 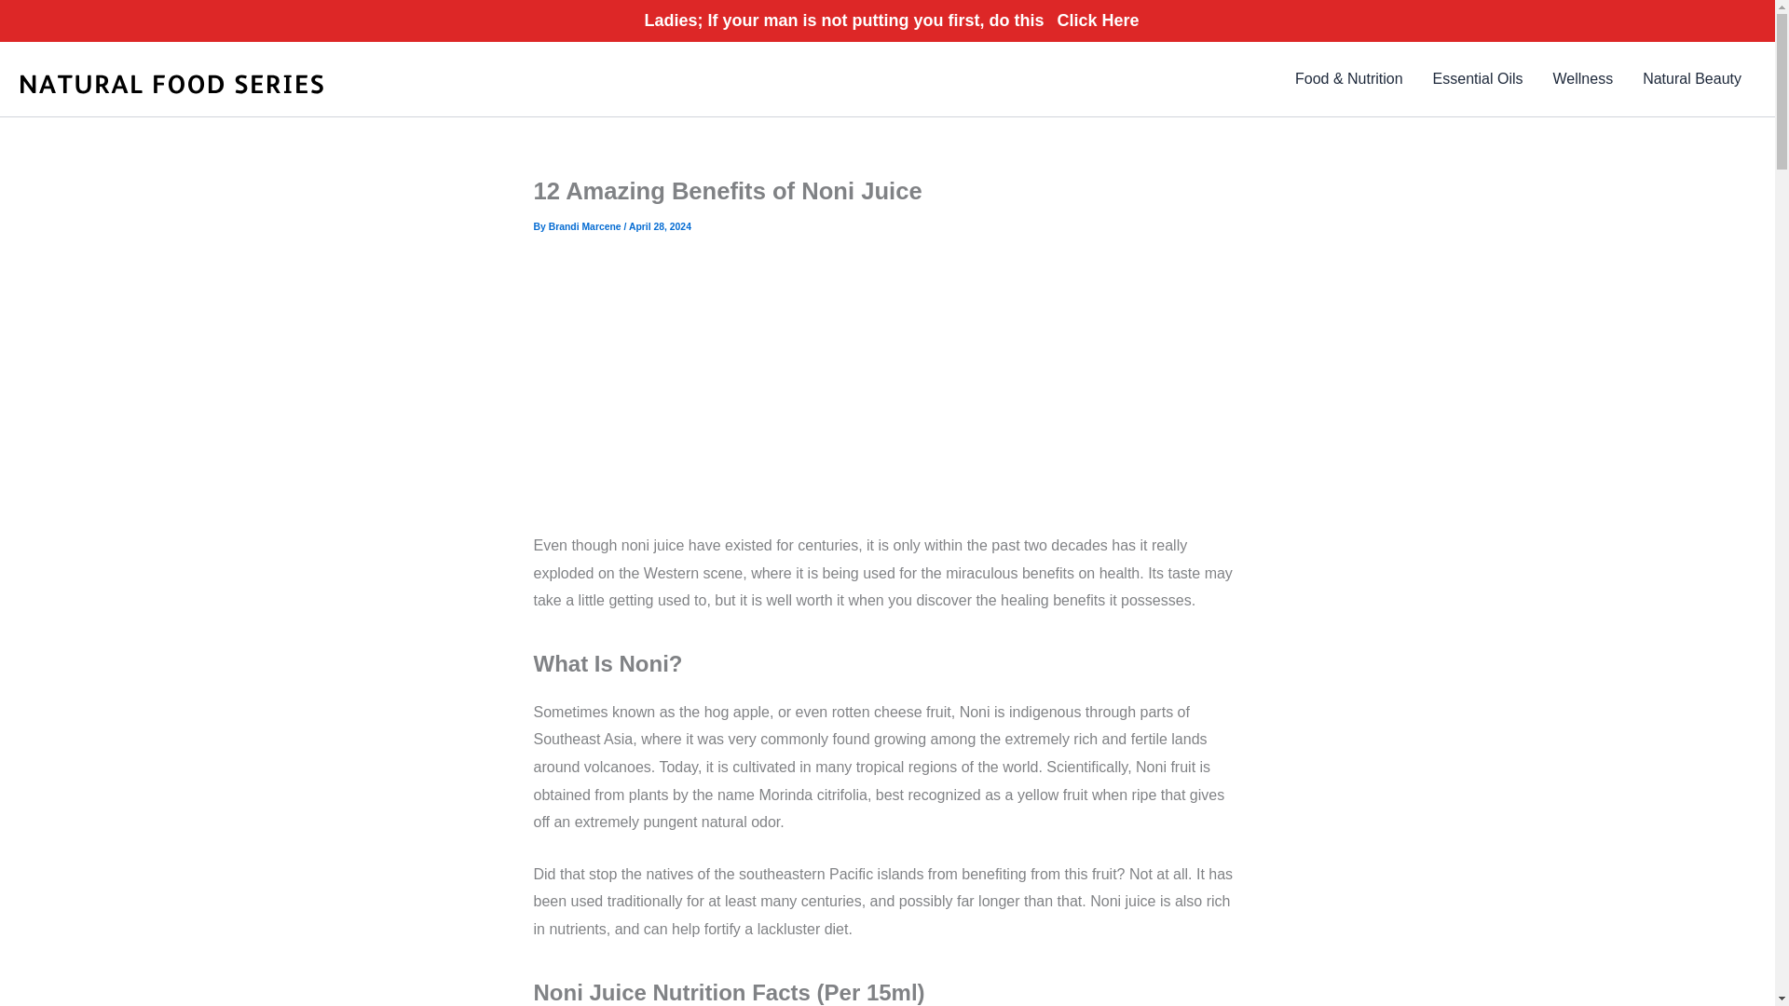 I want to click on Advertisement, so click(x=887, y=393).